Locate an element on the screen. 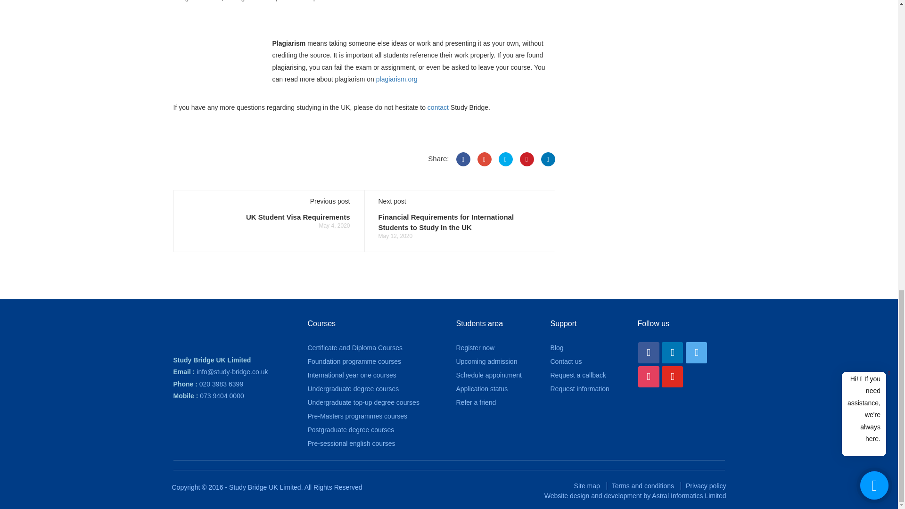 Image resolution: width=905 pixels, height=509 pixels. Facebook is located at coordinates (463, 159).